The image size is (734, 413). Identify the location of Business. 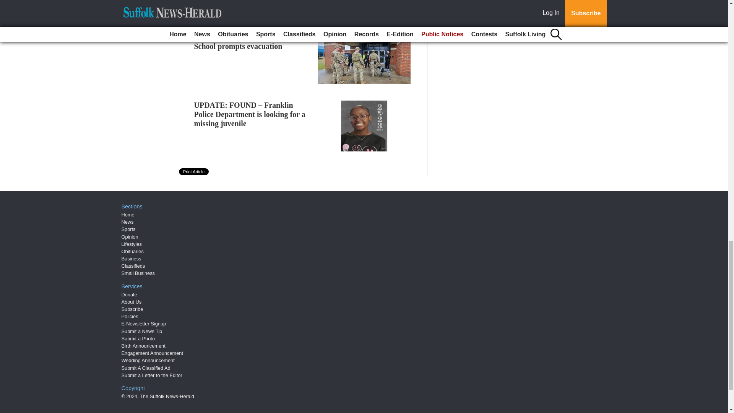
(132, 259).